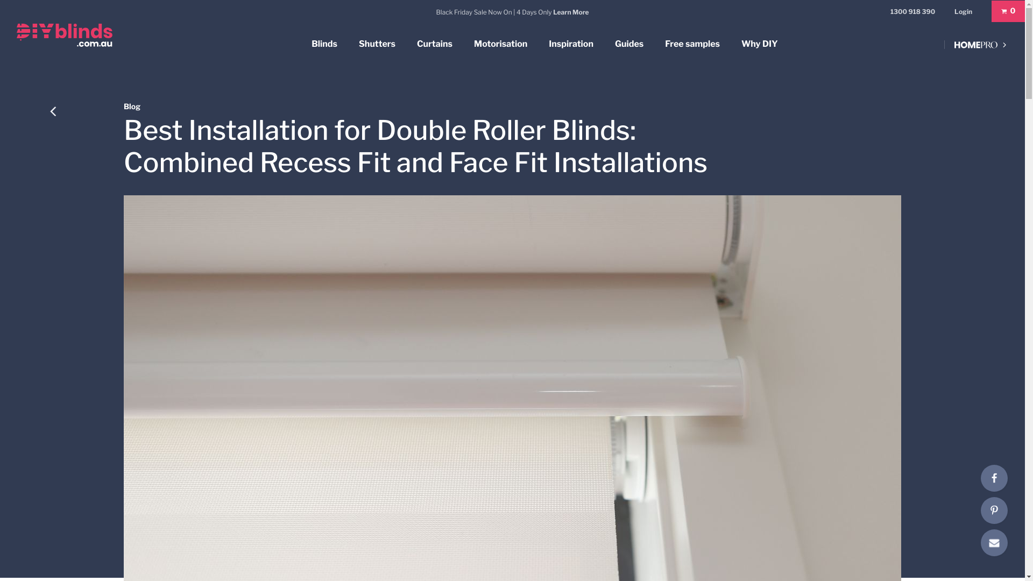  What do you see at coordinates (500, 44) in the screenshot?
I see `Motorisation` at bounding box center [500, 44].